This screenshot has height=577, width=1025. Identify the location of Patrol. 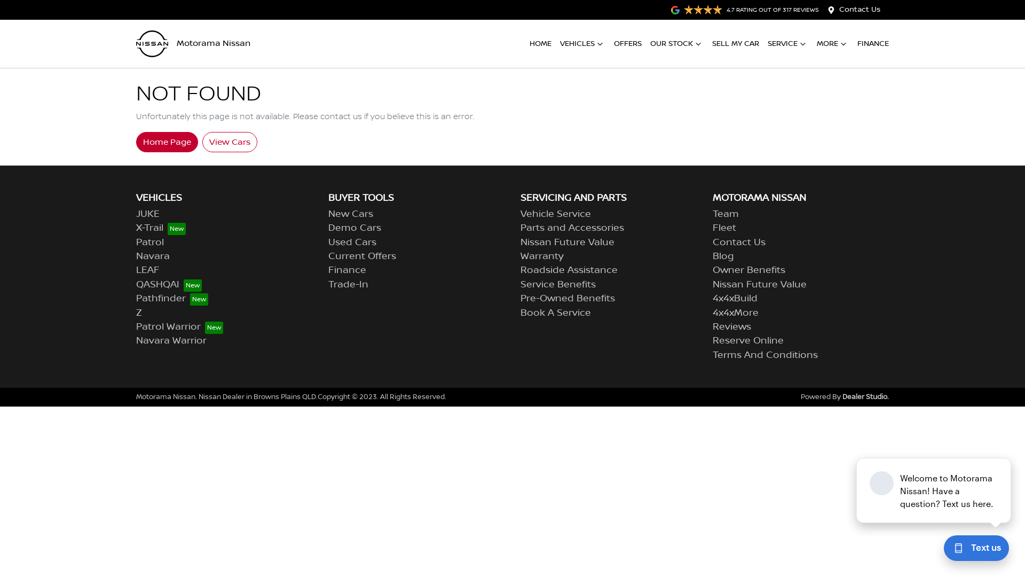
(150, 243).